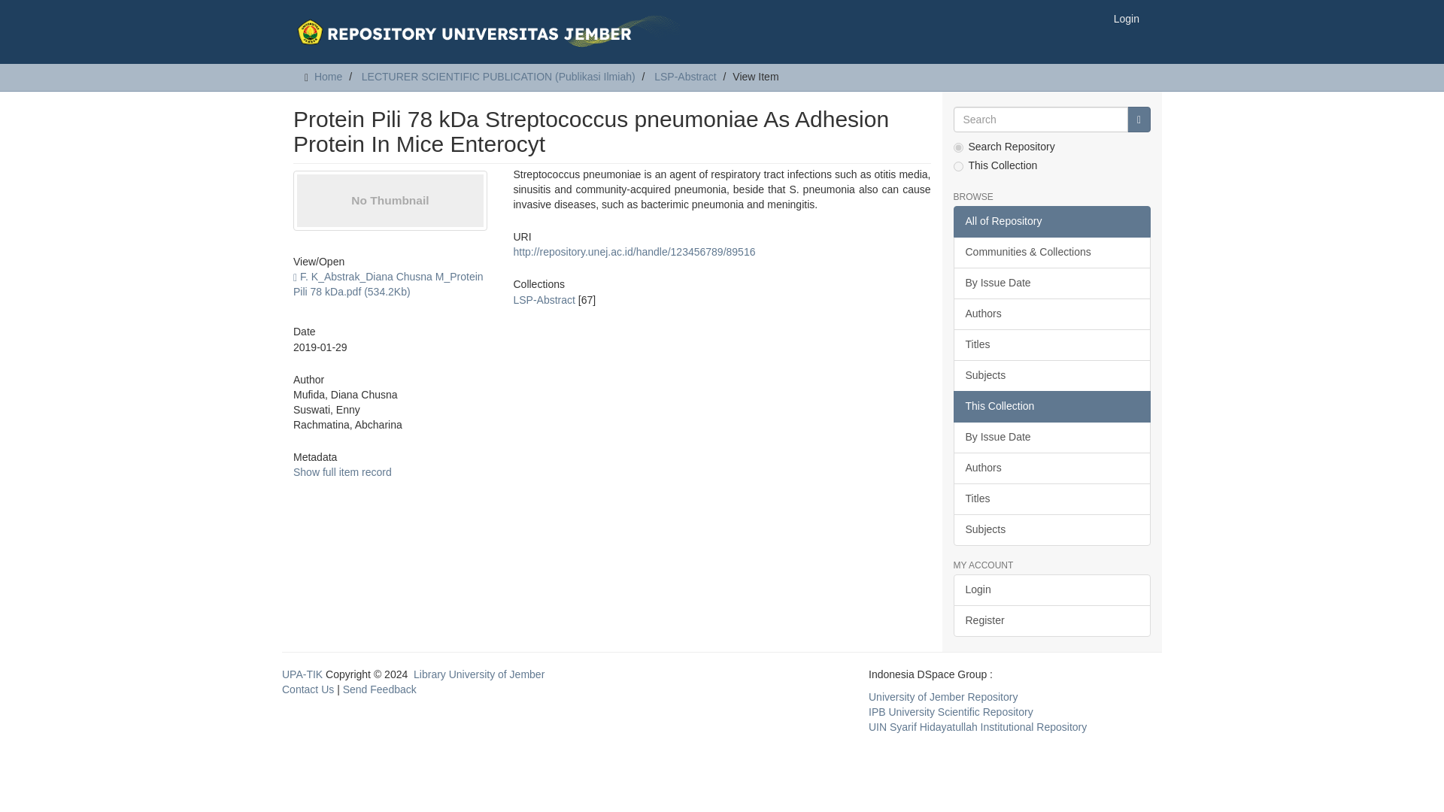  I want to click on By Issue Date, so click(1051, 283).